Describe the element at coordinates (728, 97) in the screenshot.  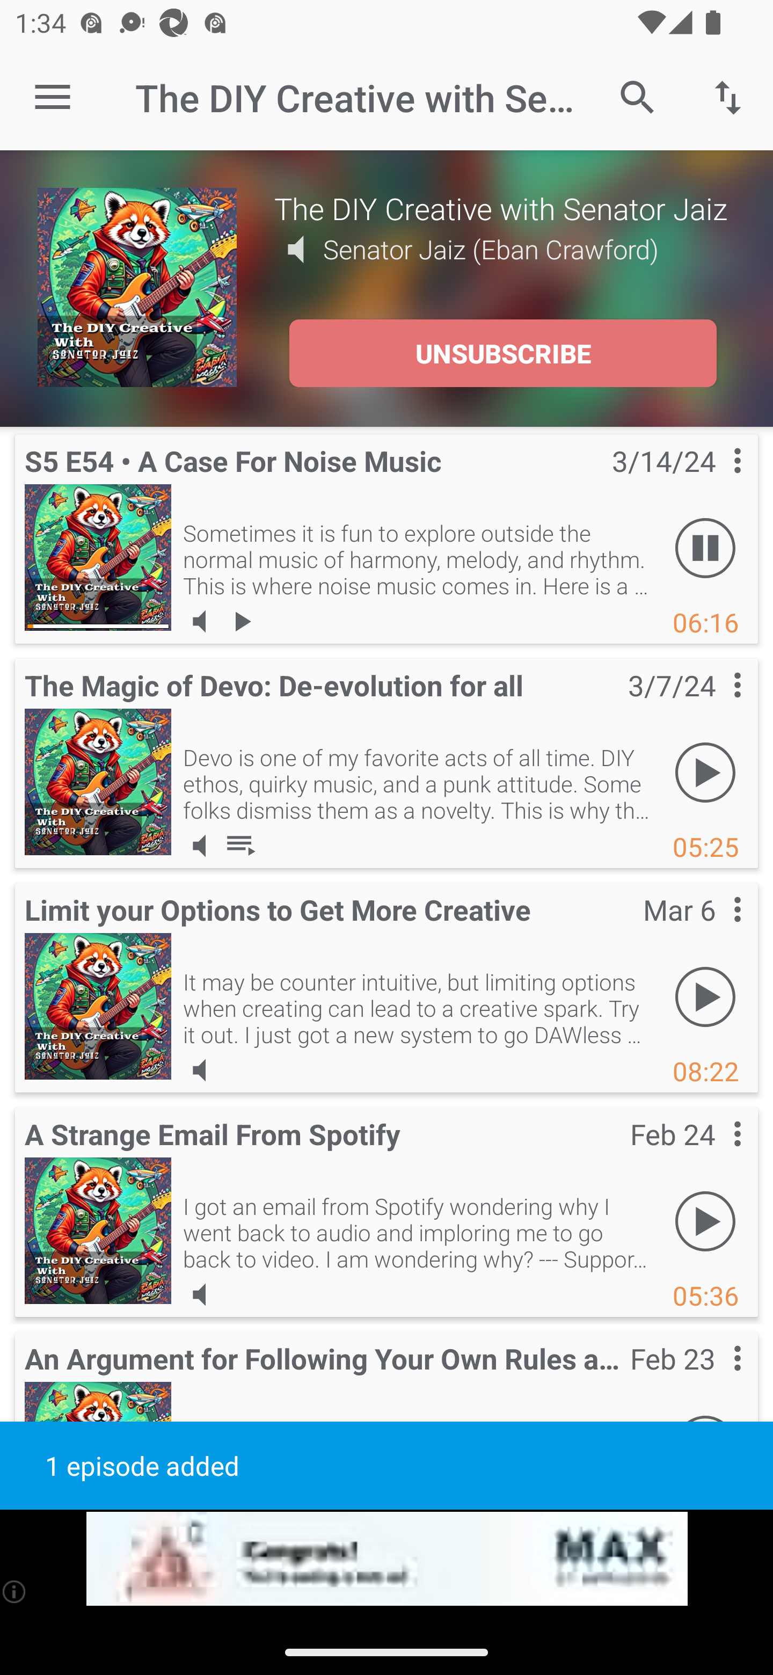
I see `Sort` at that location.